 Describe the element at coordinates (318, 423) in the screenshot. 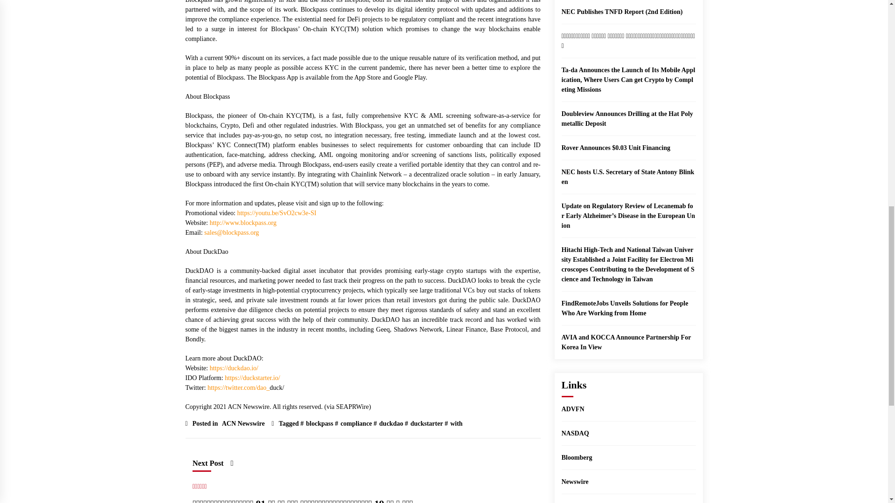

I see `blockpass` at that location.